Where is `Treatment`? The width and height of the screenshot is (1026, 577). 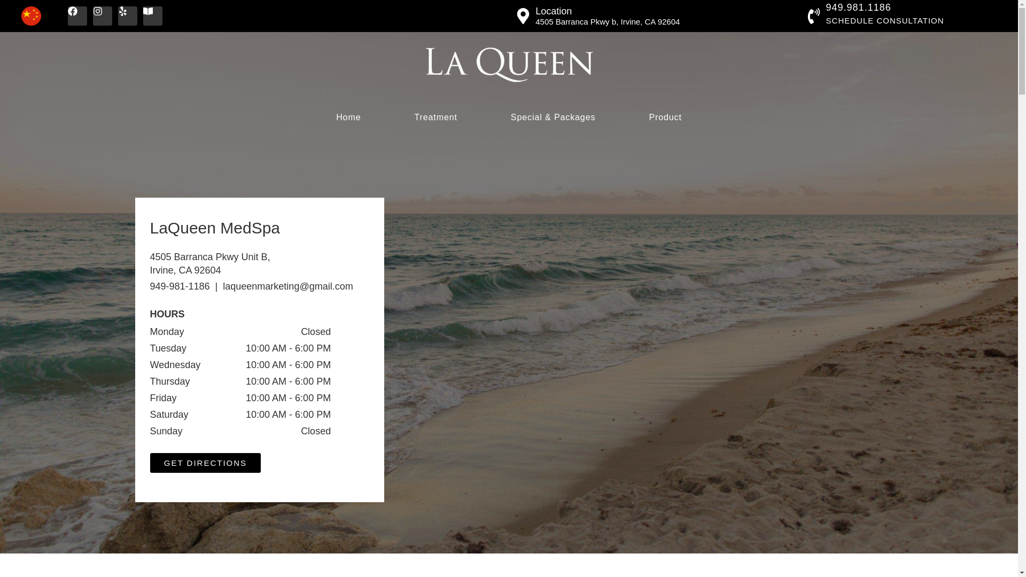 Treatment is located at coordinates (435, 118).